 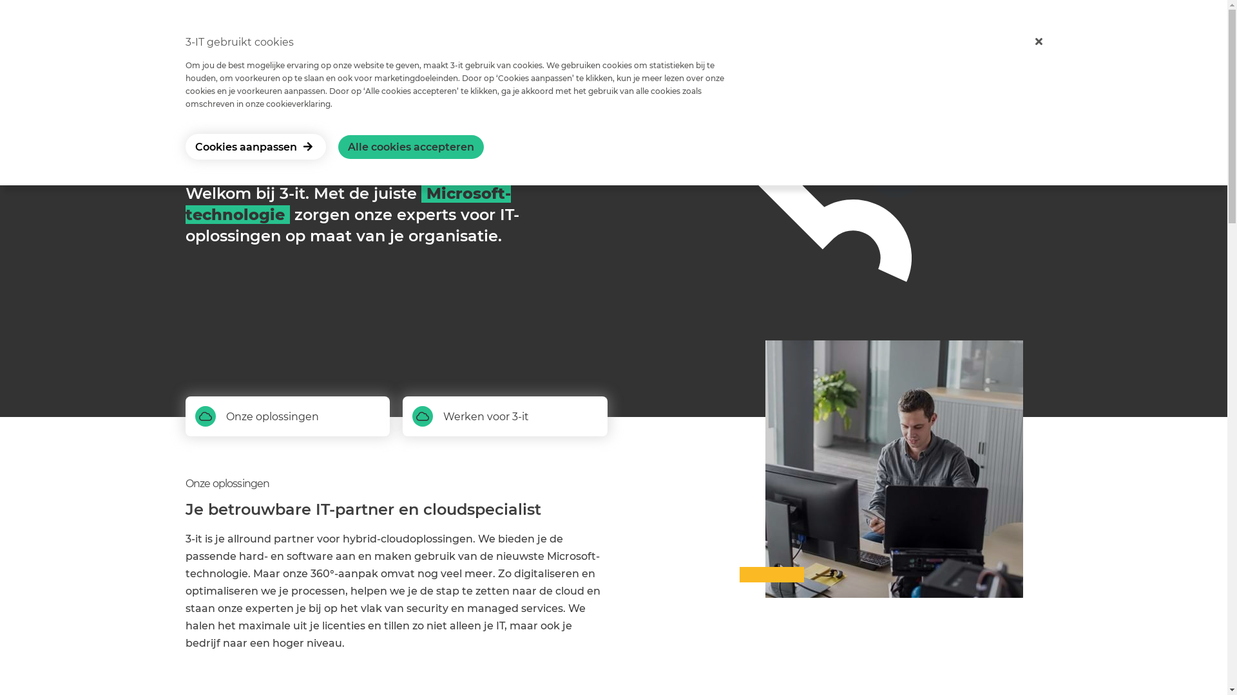 I want to click on Werken voor 3-it, so click(x=486, y=417).